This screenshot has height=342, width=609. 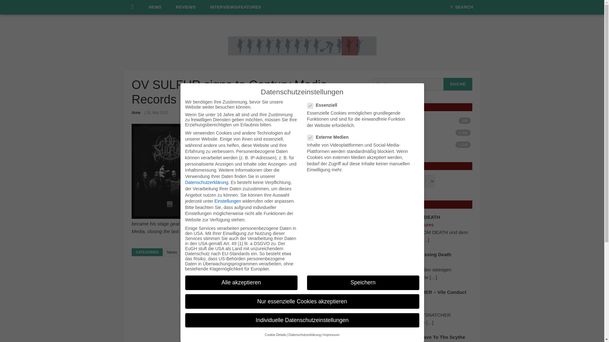 What do you see at coordinates (416, 217) in the screenshot?
I see `DISCO FROM DEATH` at bounding box center [416, 217].